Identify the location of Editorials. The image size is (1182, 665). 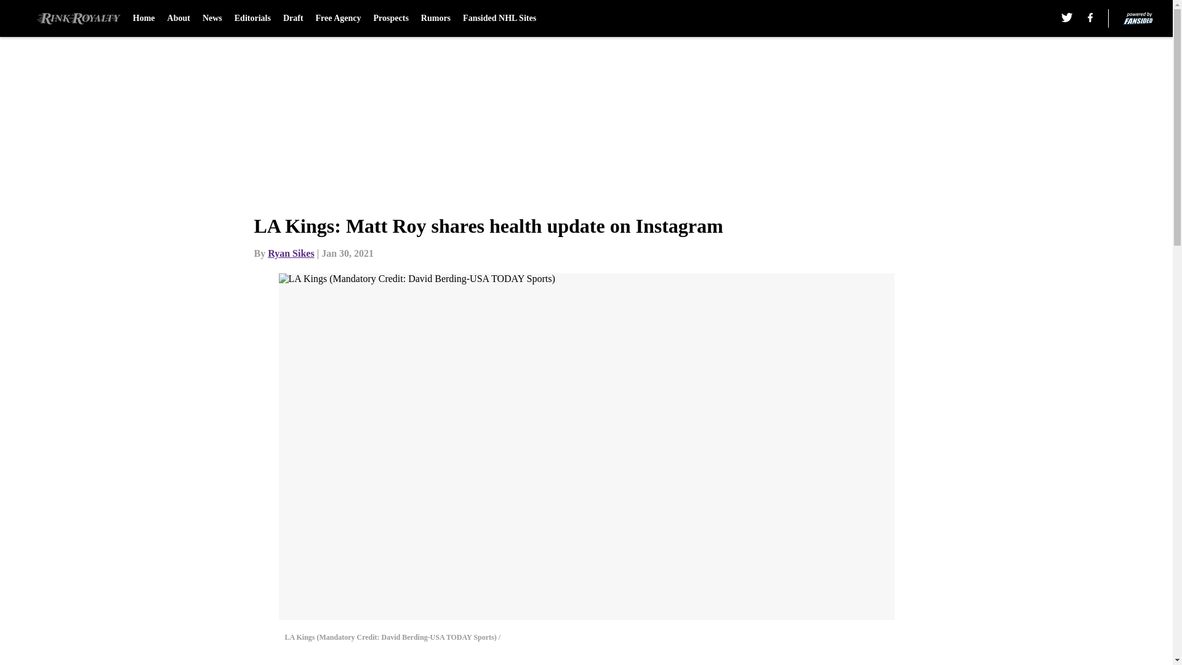
(252, 18).